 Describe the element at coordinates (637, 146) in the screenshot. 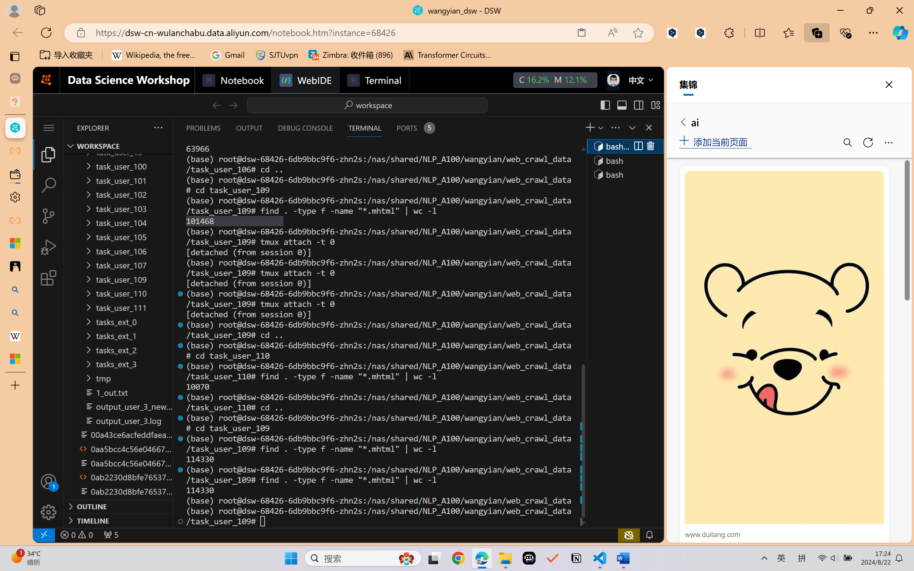

I see `Split (Ctrl+Shift+5)` at that location.